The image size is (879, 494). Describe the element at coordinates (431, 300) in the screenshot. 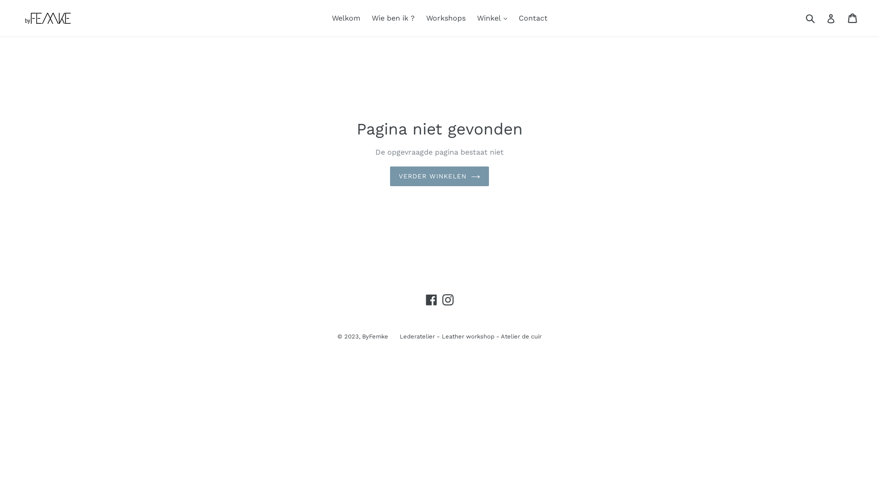

I see `Facebook` at that location.